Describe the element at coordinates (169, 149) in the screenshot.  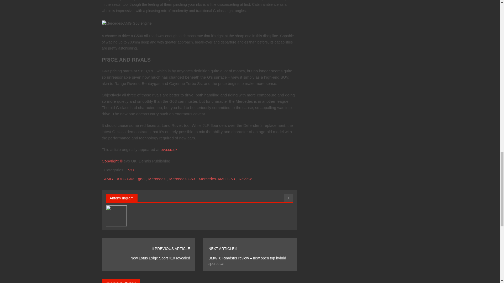
I see `evo.co.uk` at that location.